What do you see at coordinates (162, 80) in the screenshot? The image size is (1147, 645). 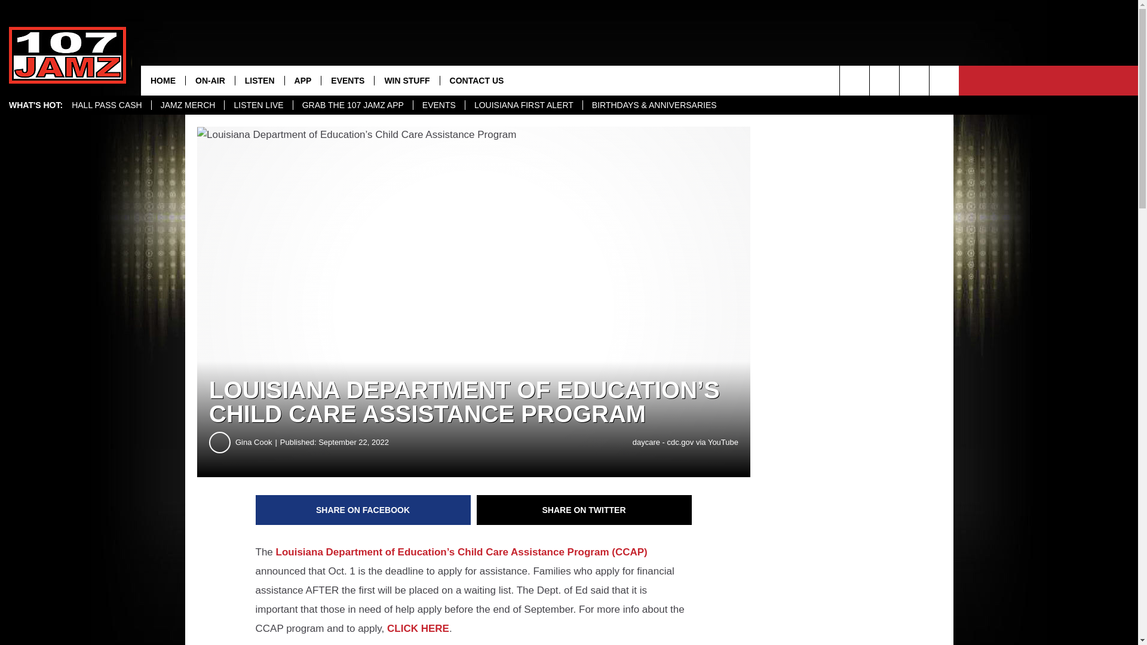 I see `HOME` at bounding box center [162, 80].